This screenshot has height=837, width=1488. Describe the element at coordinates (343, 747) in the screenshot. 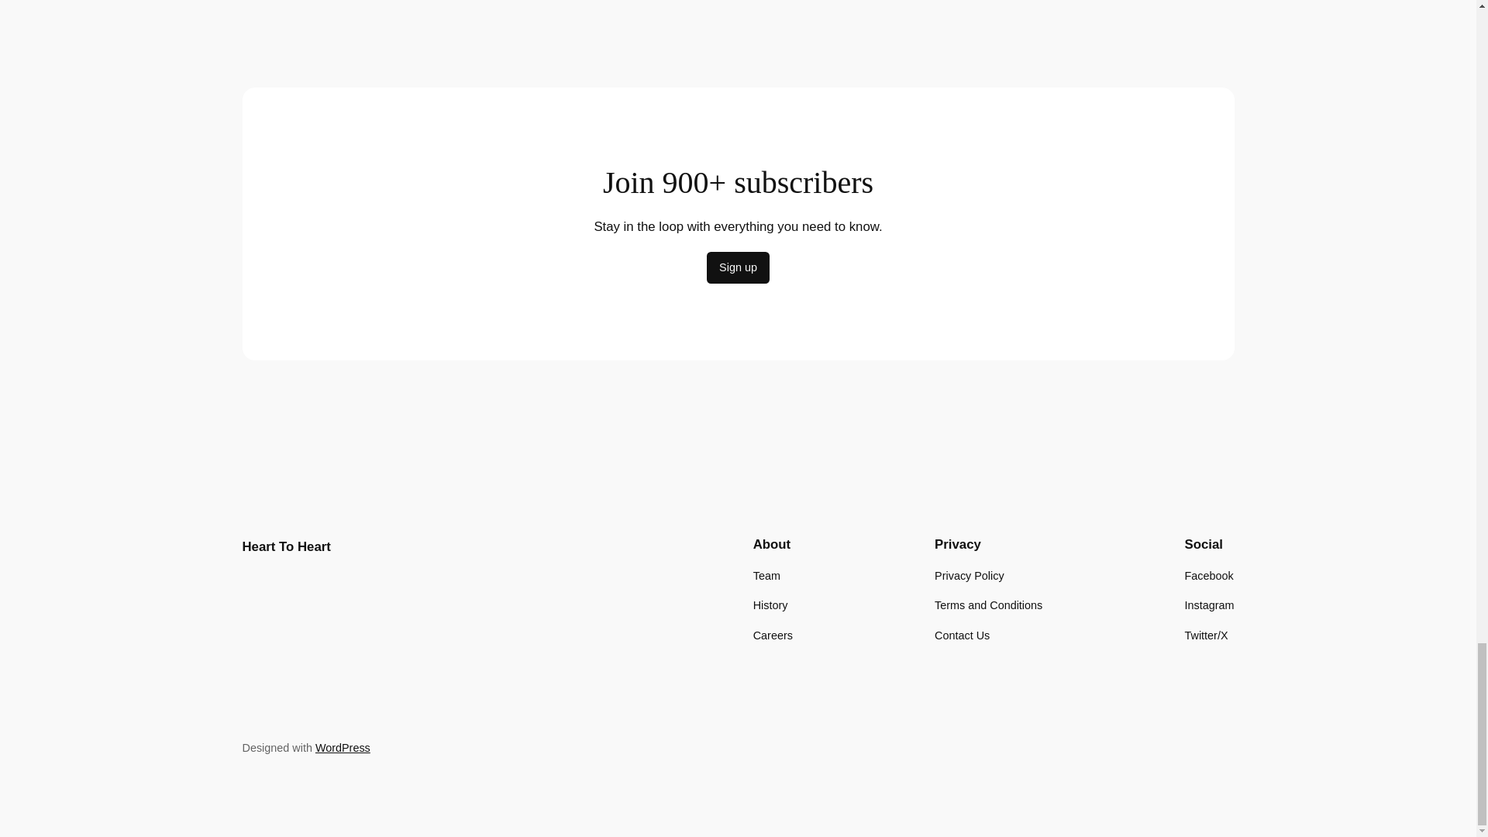

I see `WordPress` at that location.